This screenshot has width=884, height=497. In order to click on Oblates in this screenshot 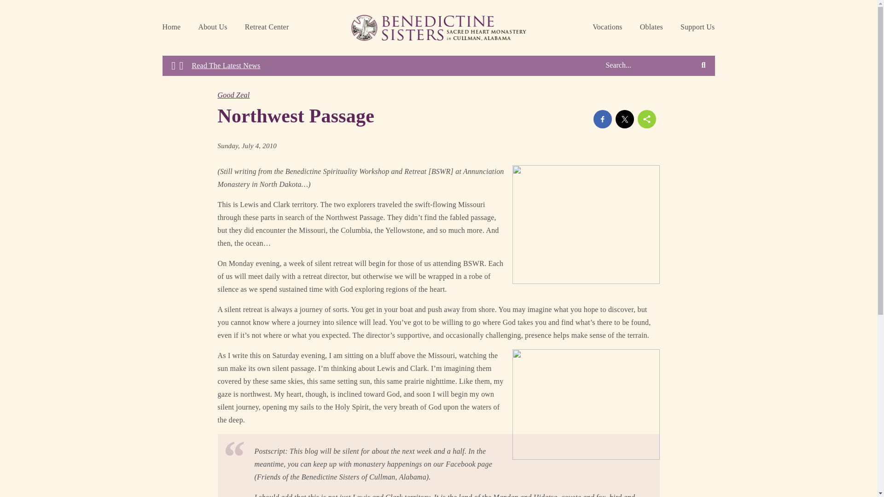, I will do `click(651, 28)`.